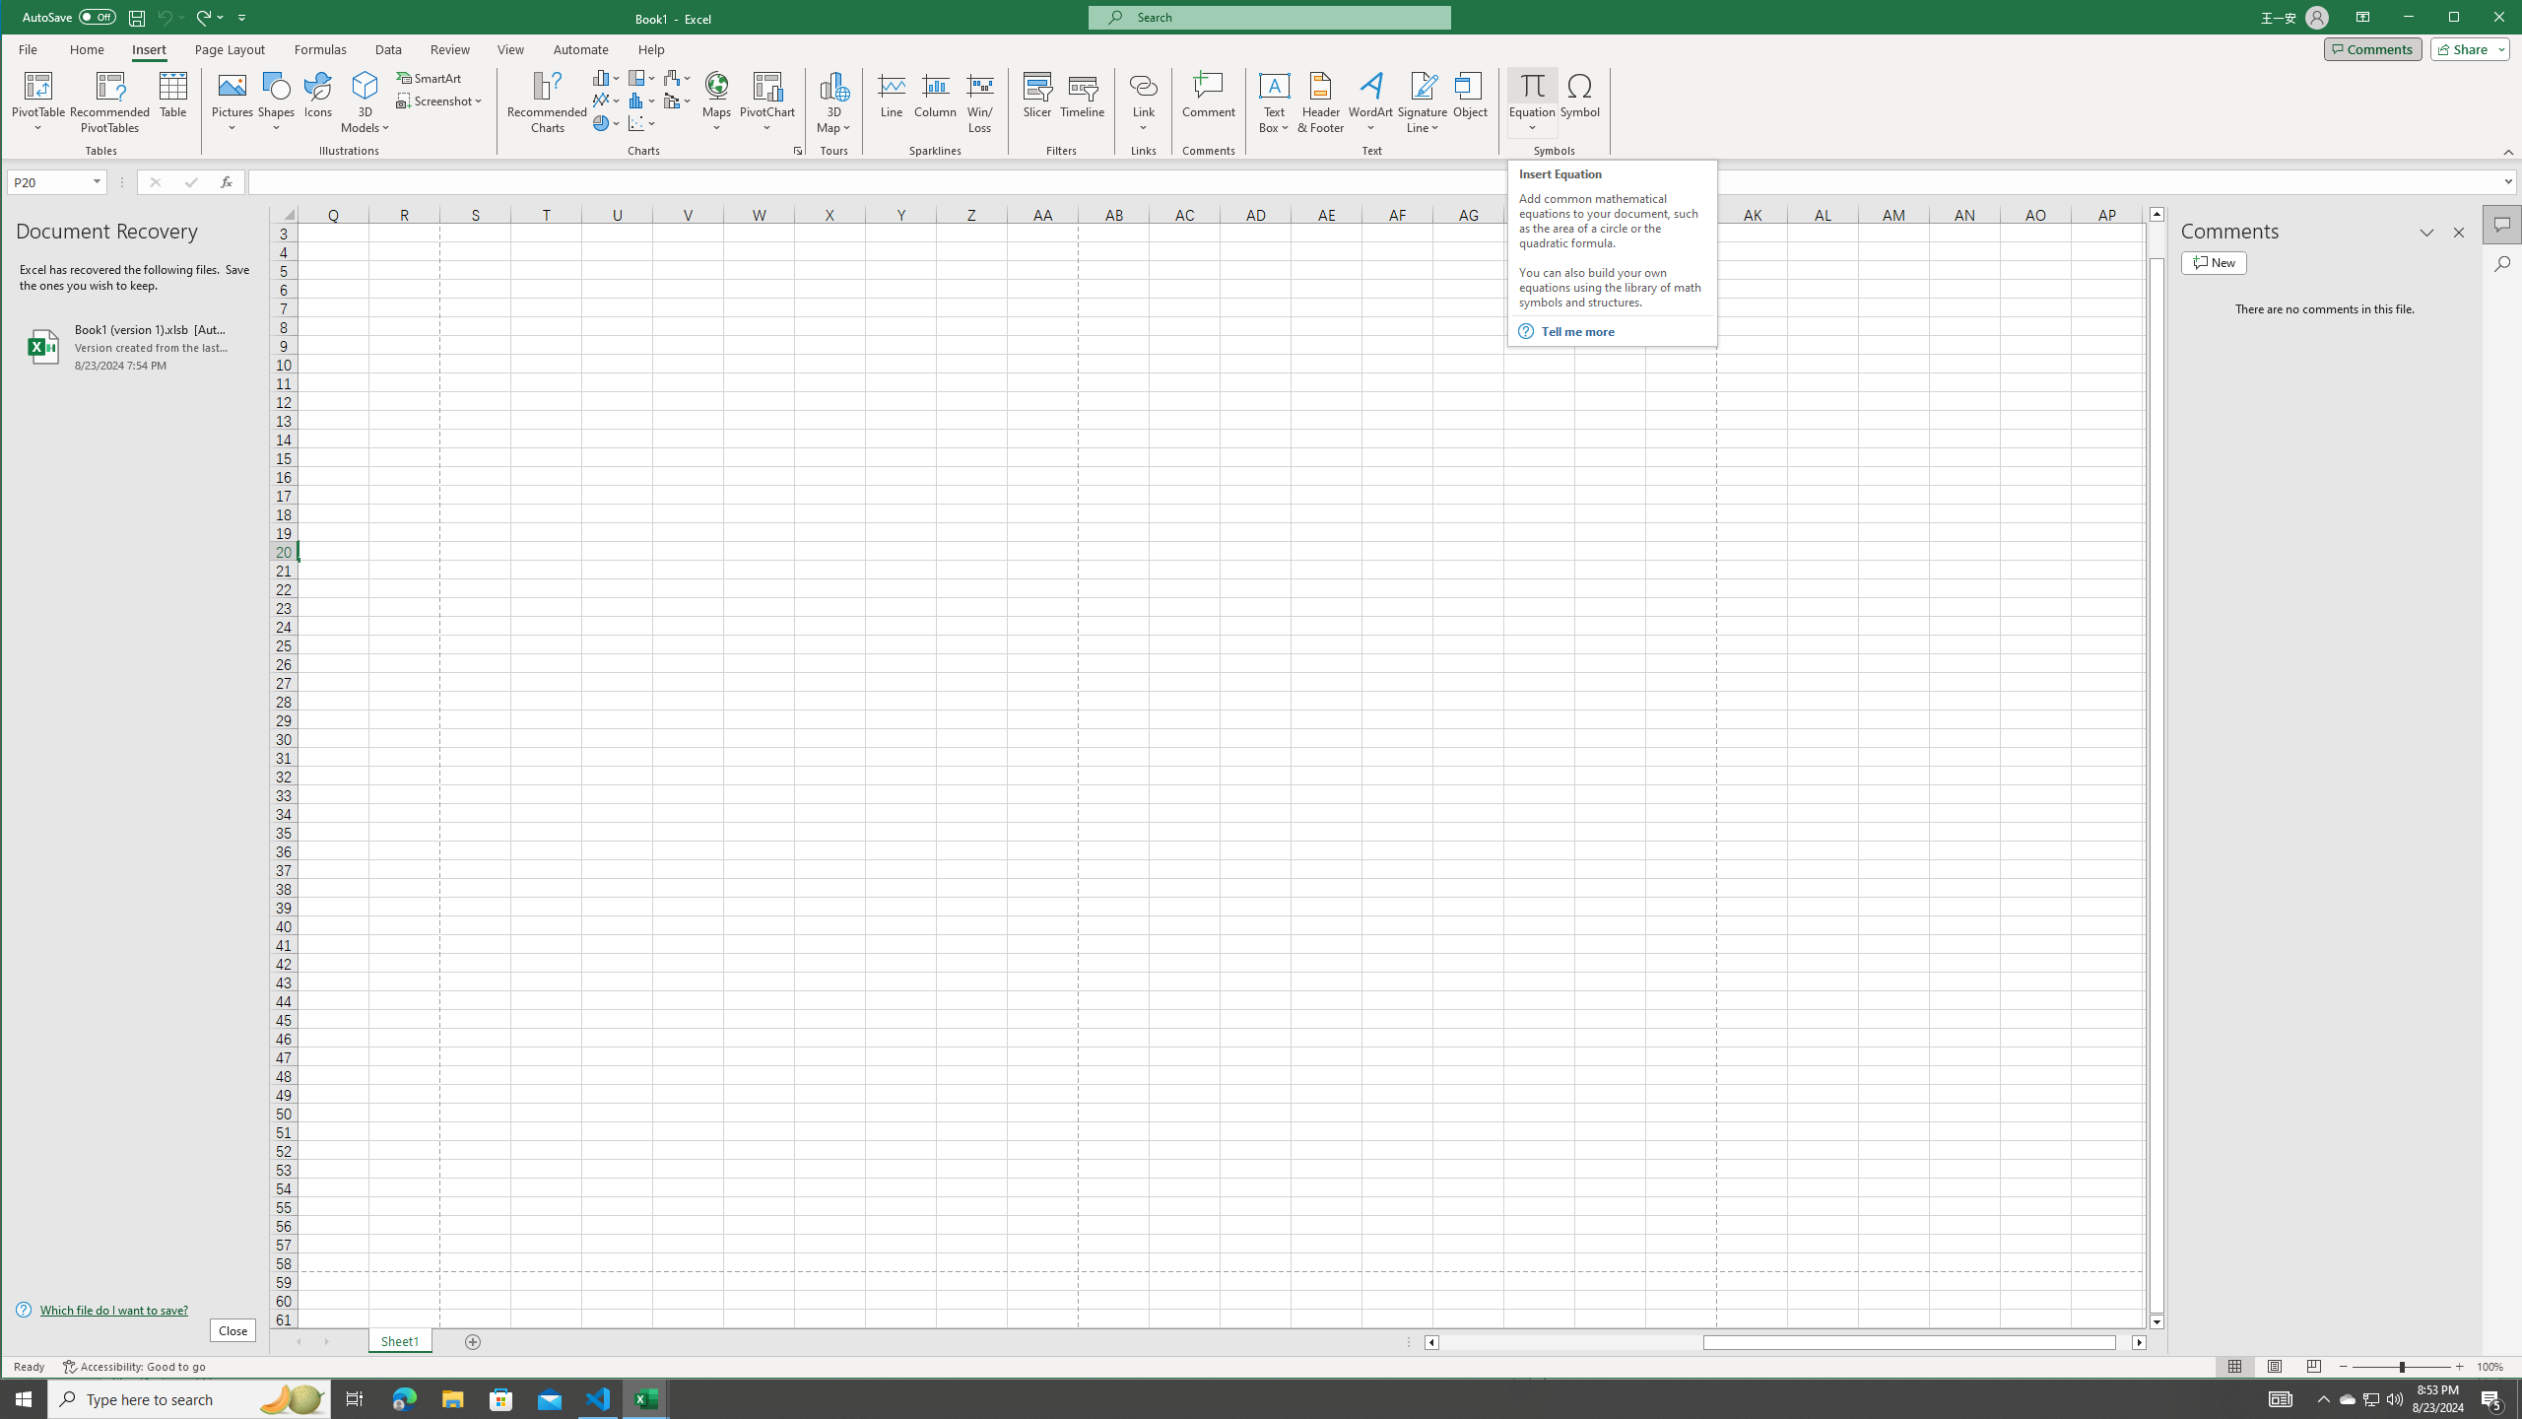 The width and height of the screenshot is (2522, 1419). What do you see at coordinates (2372, 1399) in the screenshot?
I see `PivotChart` at bounding box center [2372, 1399].